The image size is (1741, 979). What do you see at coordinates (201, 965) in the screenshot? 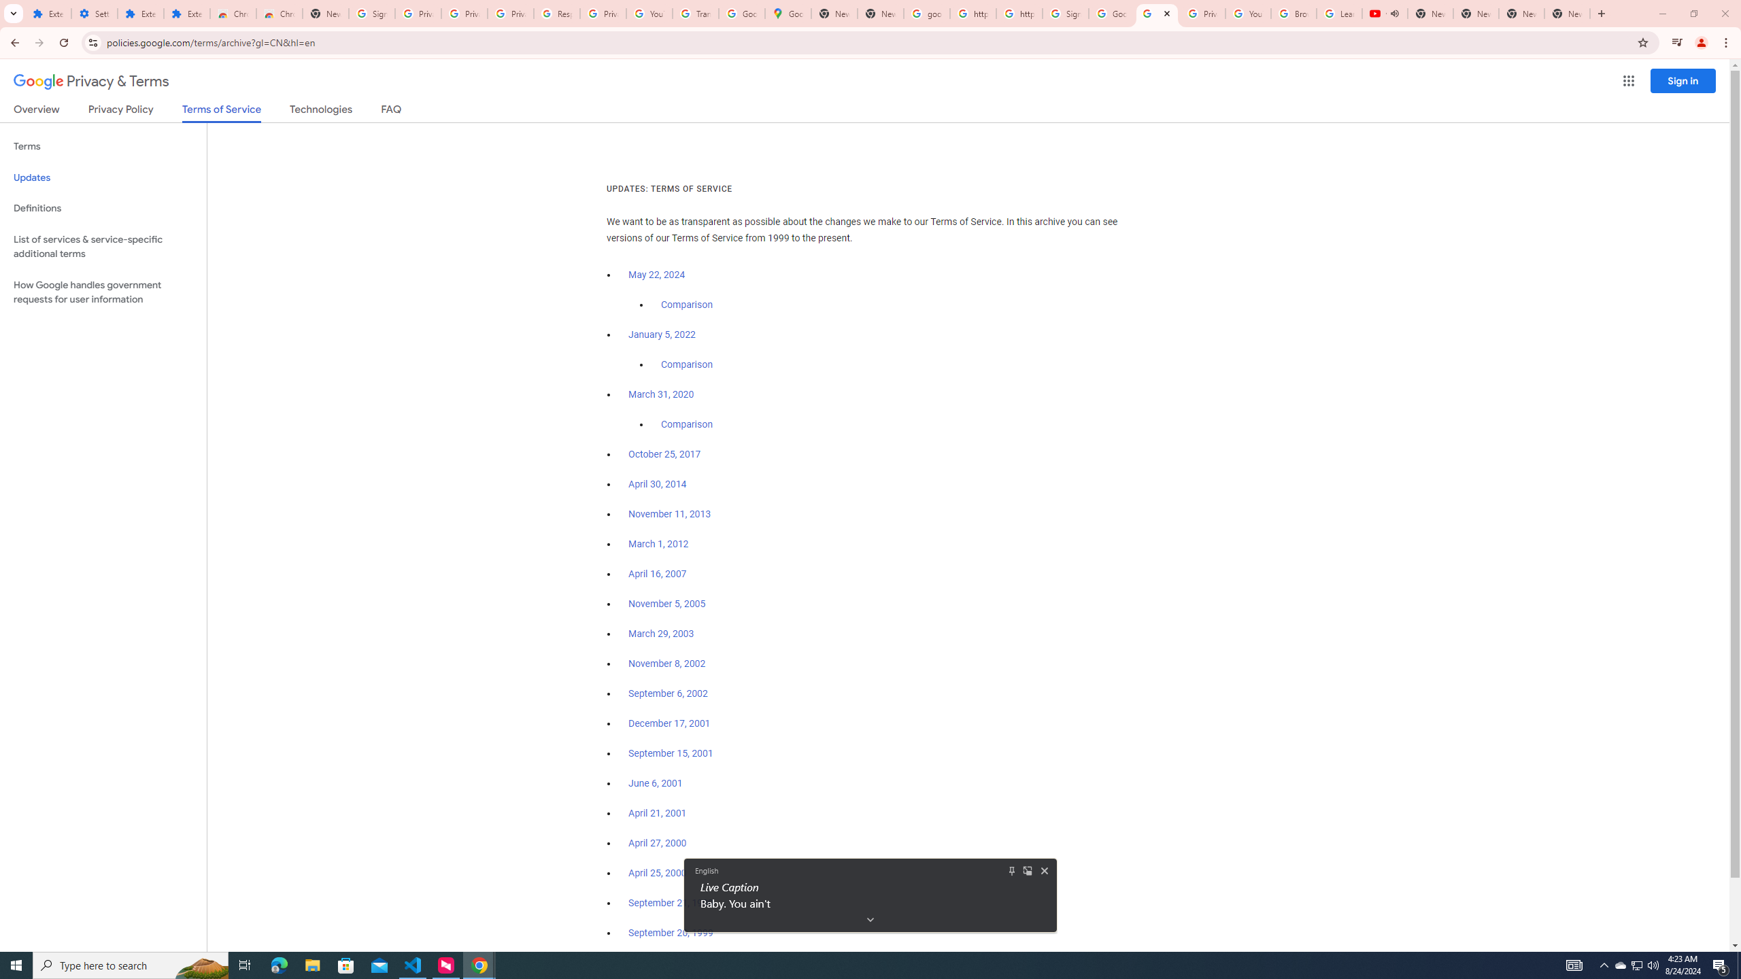
I see `Search highlights icon opens search home window` at bounding box center [201, 965].